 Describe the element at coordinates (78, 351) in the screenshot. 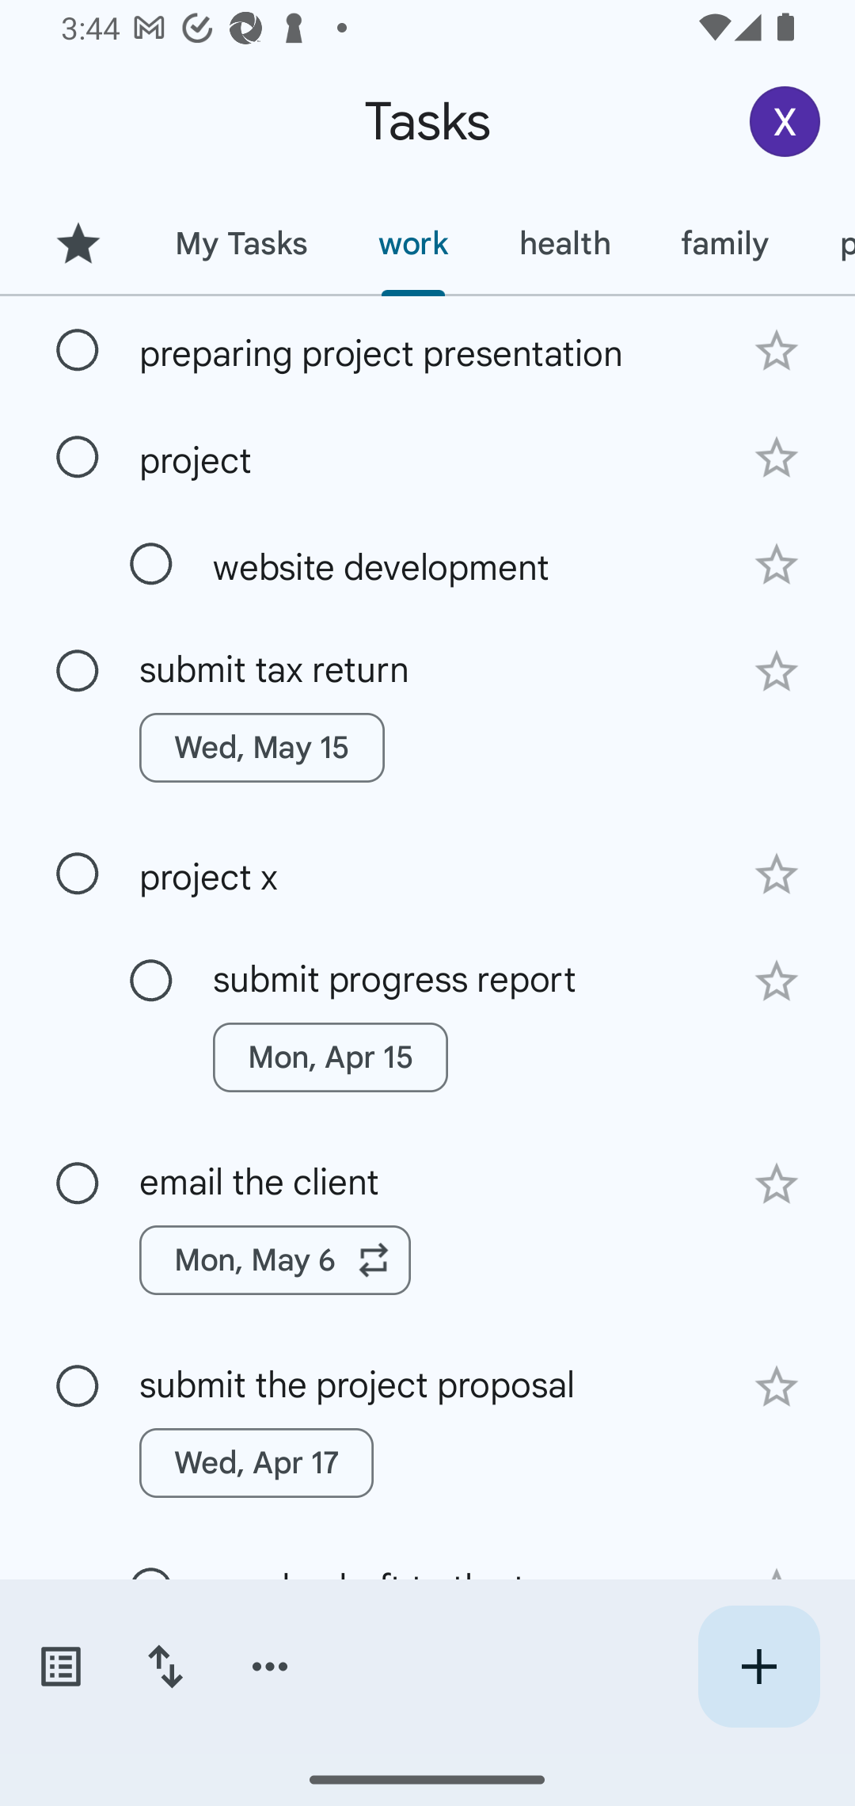

I see `Mark as complete` at that location.